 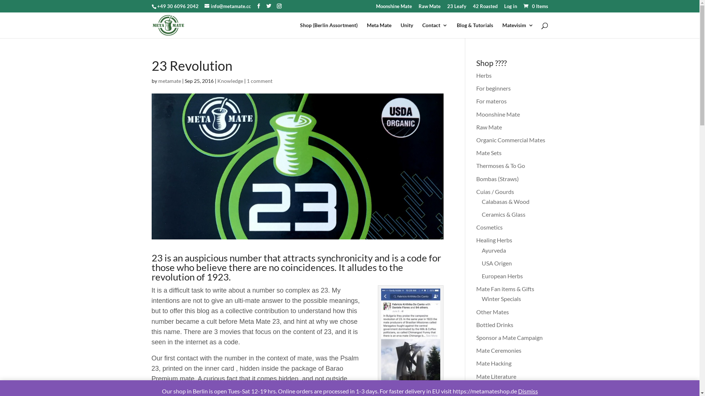 I want to click on Unity, so click(x=406, y=30).